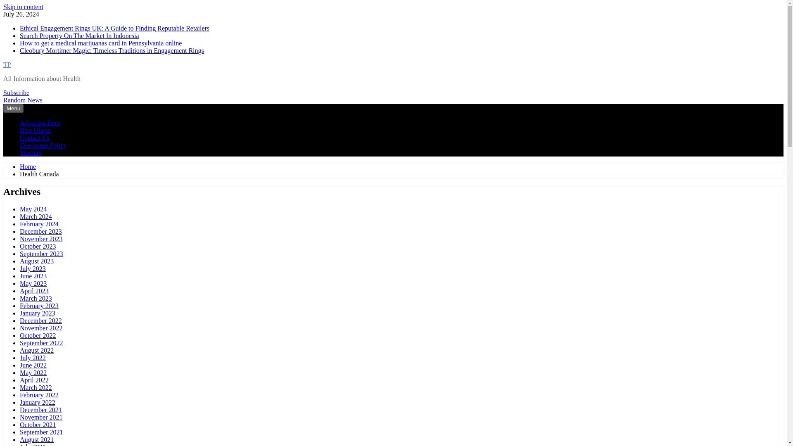 This screenshot has width=793, height=446. What do you see at coordinates (7, 64) in the screenshot?
I see `TP` at bounding box center [7, 64].